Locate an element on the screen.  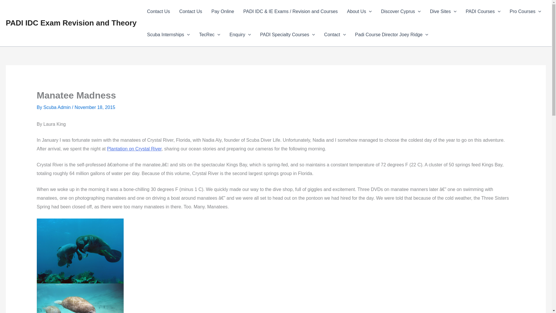
About Us is located at coordinates (359, 12).